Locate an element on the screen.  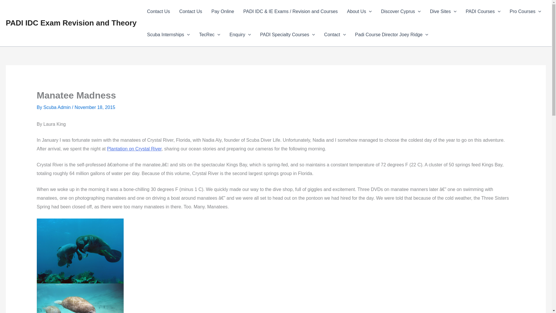
About Us is located at coordinates (359, 12).